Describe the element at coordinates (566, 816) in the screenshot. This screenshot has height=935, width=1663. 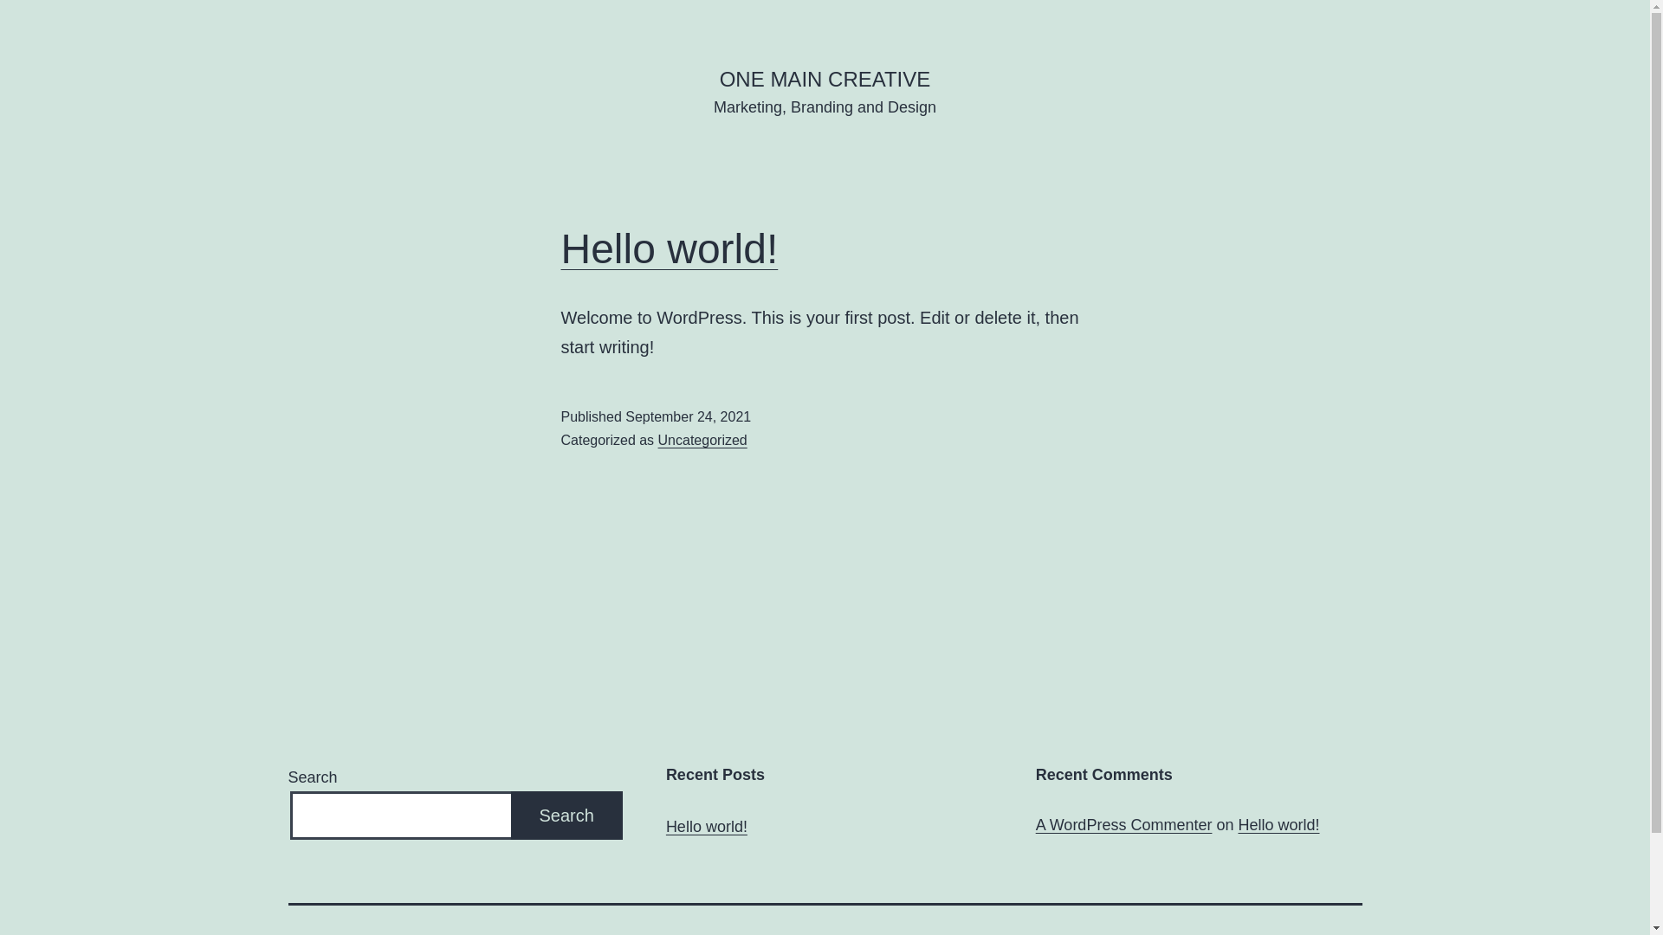
I see `Search` at that location.